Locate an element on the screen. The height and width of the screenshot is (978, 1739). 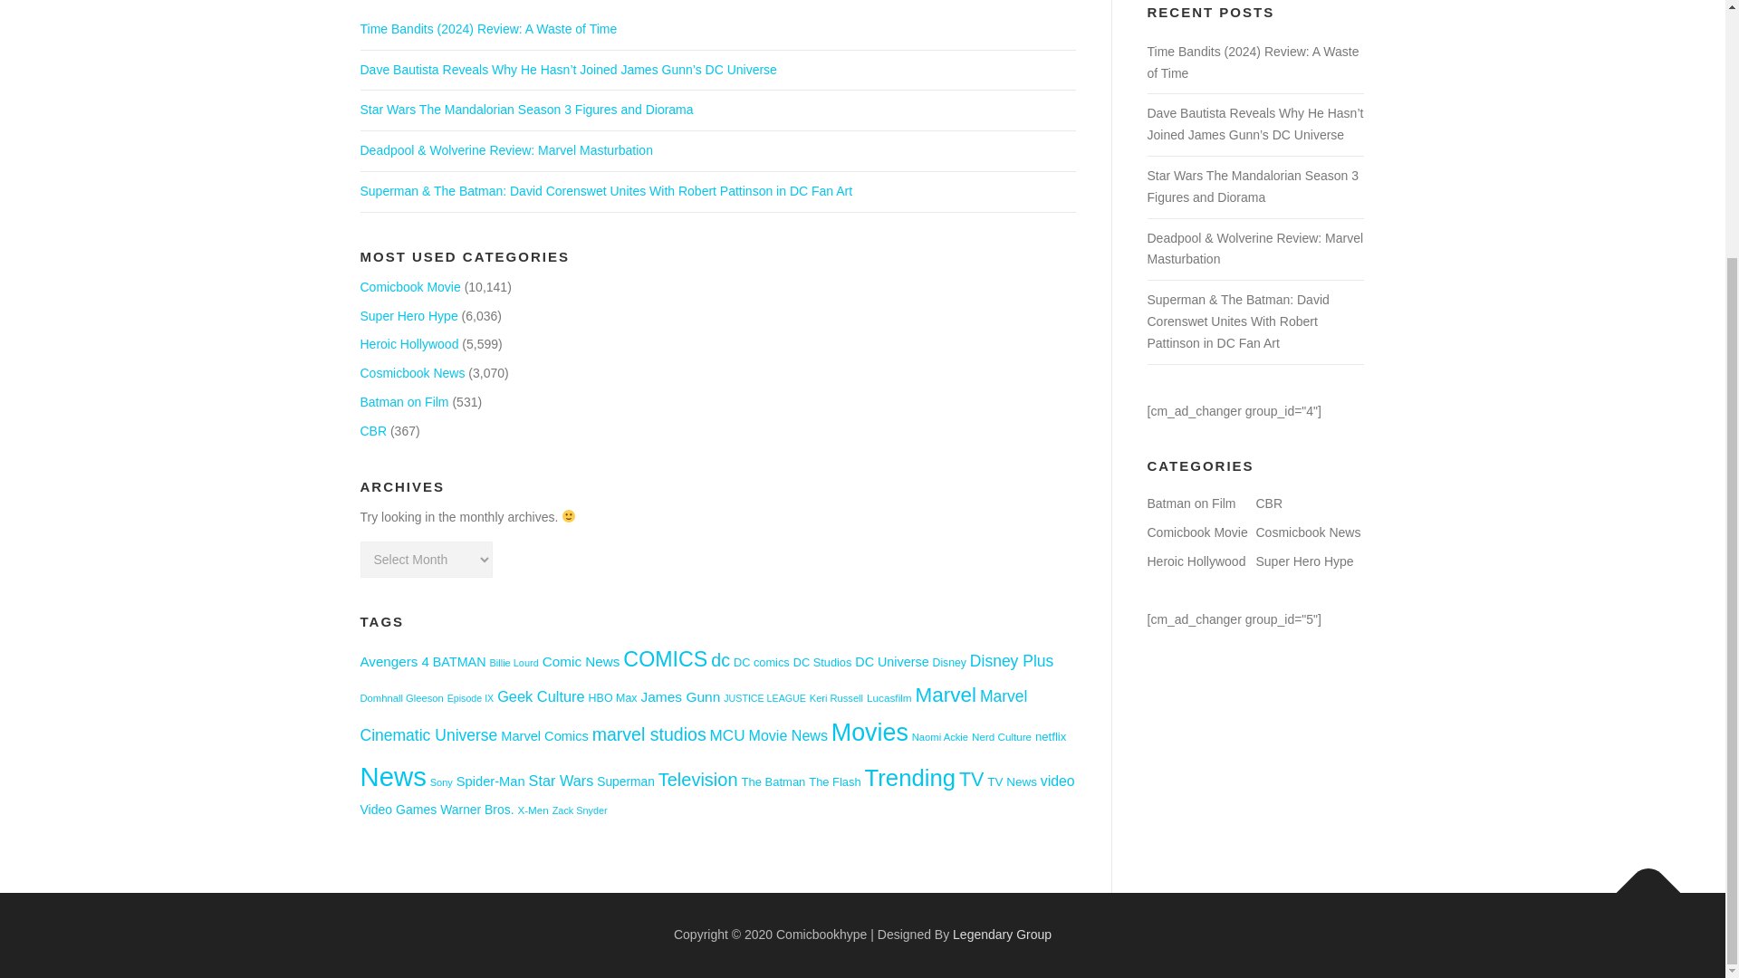
Super Hero Hype is located at coordinates (409, 316).